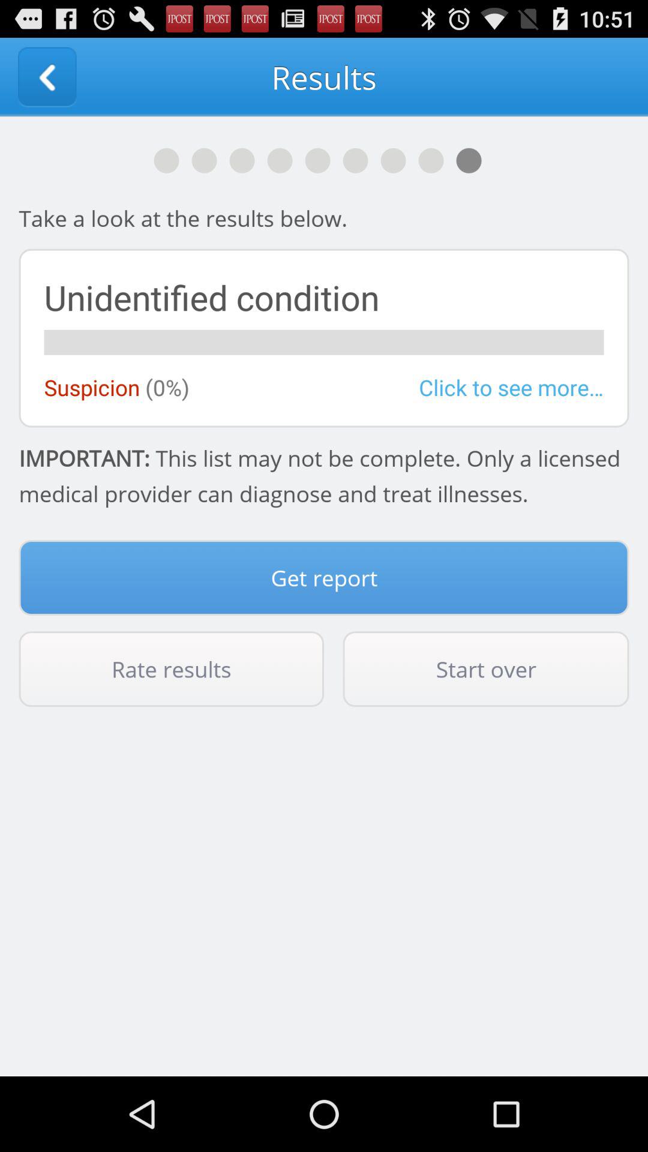  I want to click on choose icon next to the start over icon, so click(172, 669).